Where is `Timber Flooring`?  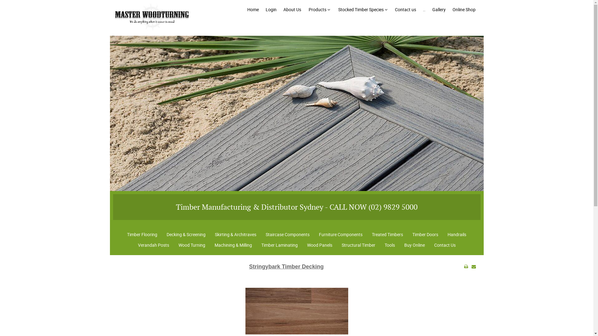
Timber Flooring is located at coordinates (142, 235).